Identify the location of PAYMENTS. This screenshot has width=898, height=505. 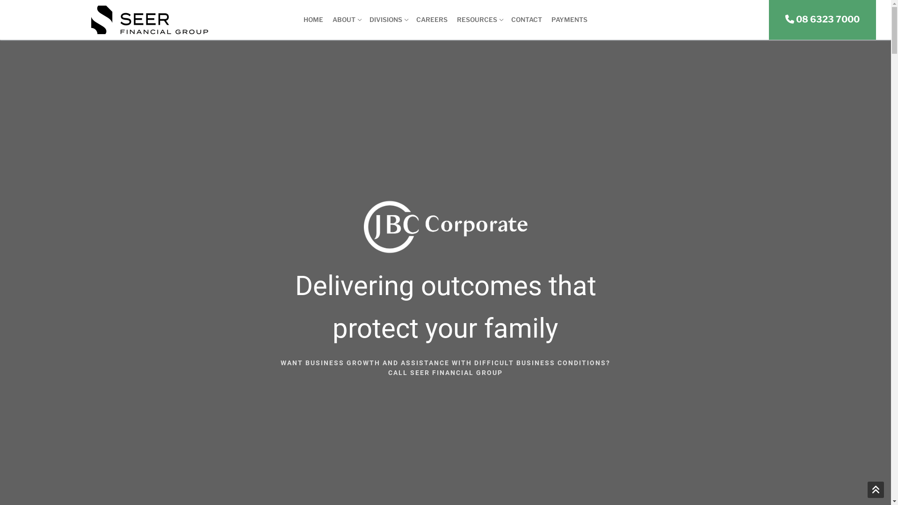
(570, 20).